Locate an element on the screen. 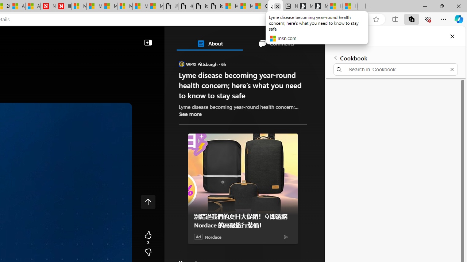  Dislike is located at coordinates (148, 253).